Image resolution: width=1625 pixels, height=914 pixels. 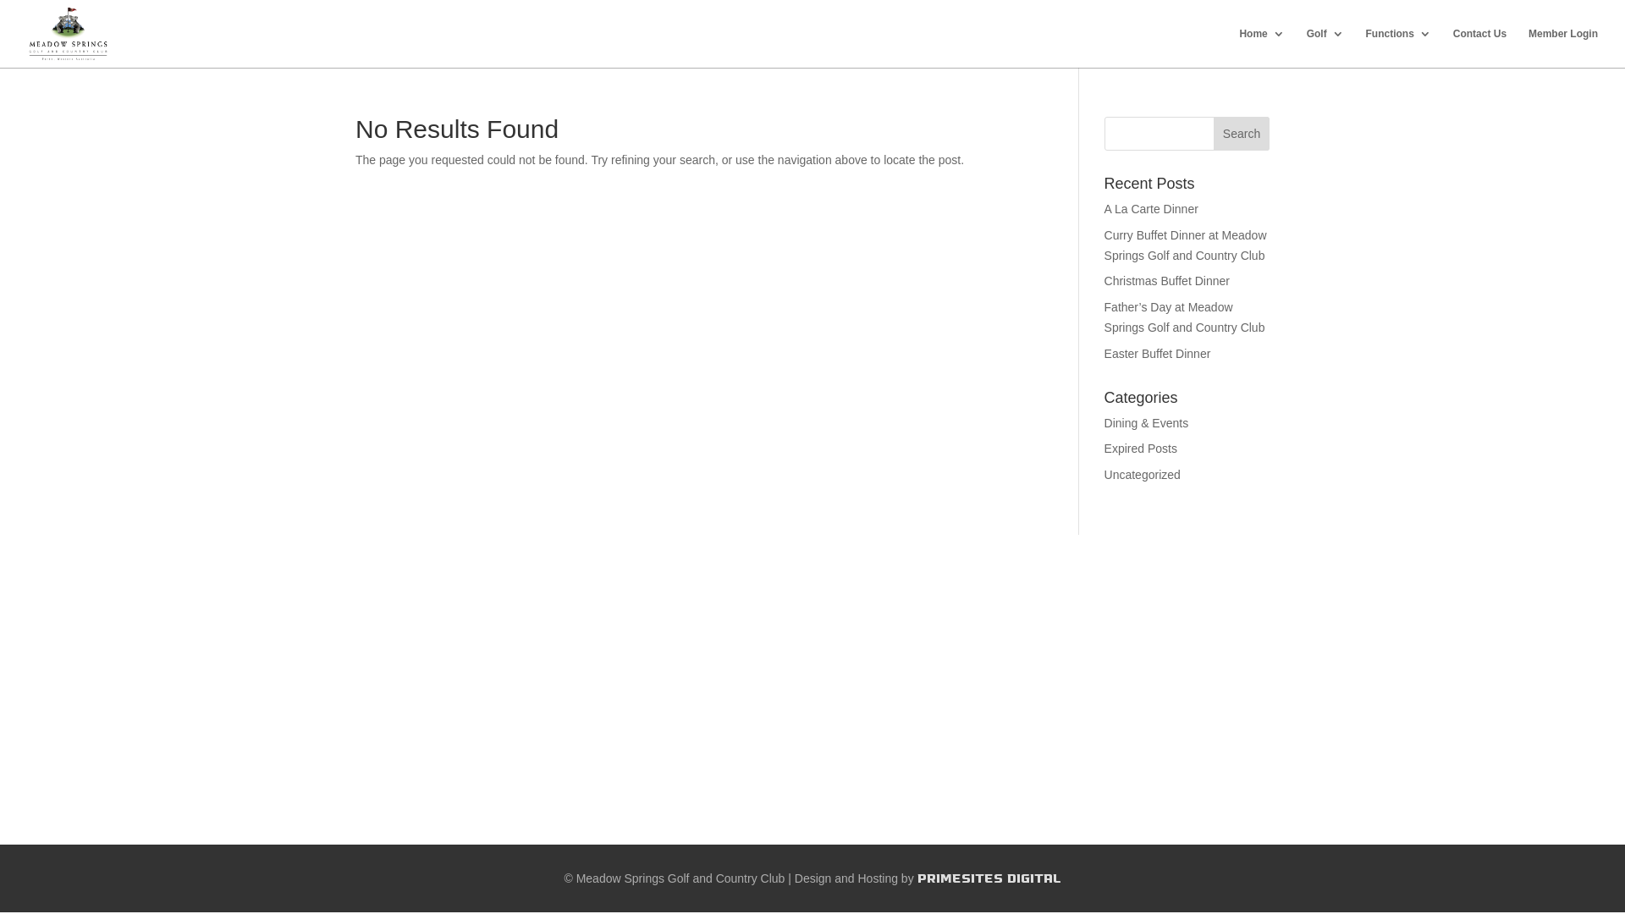 I want to click on PrimeSites Digital, so click(x=989, y=878).